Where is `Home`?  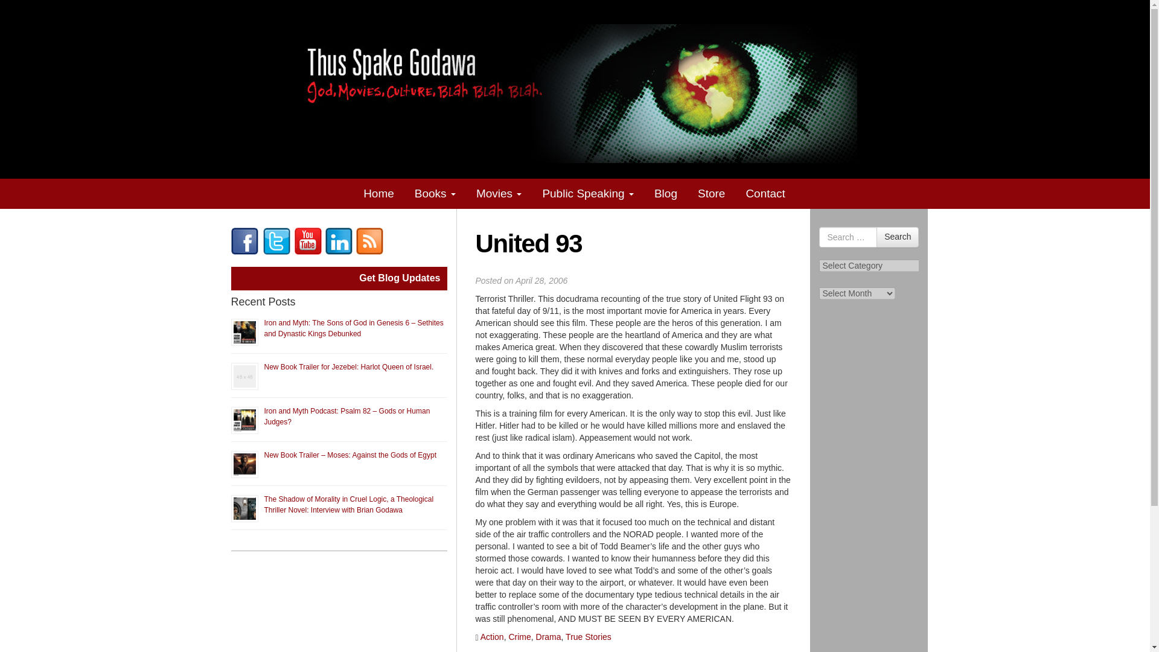 Home is located at coordinates (379, 193).